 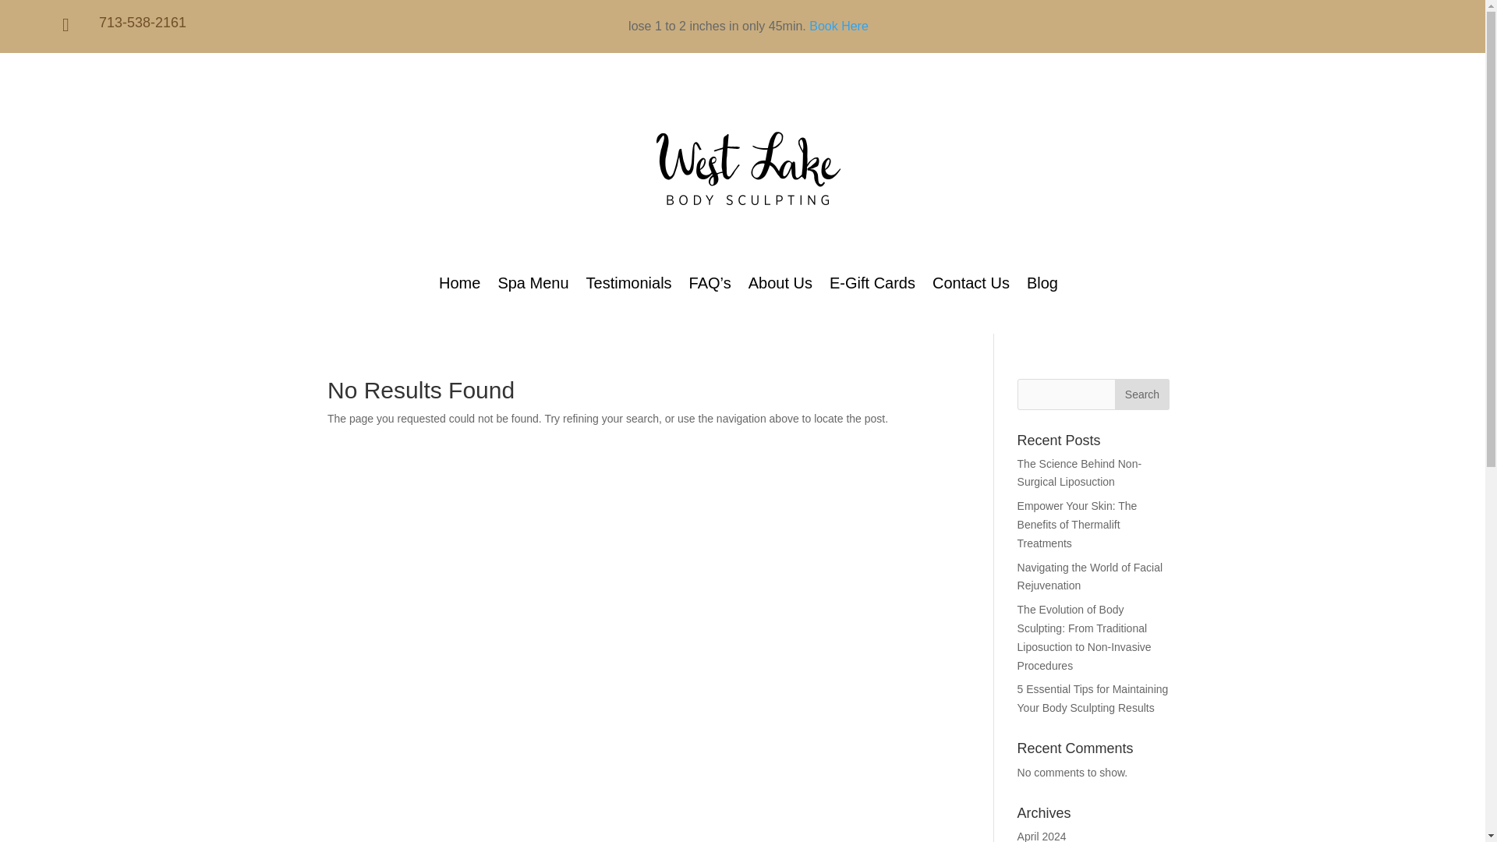 What do you see at coordinates (629, 286) in the screenshot?
I see `Testimonials` at bounding box center [629, 286].